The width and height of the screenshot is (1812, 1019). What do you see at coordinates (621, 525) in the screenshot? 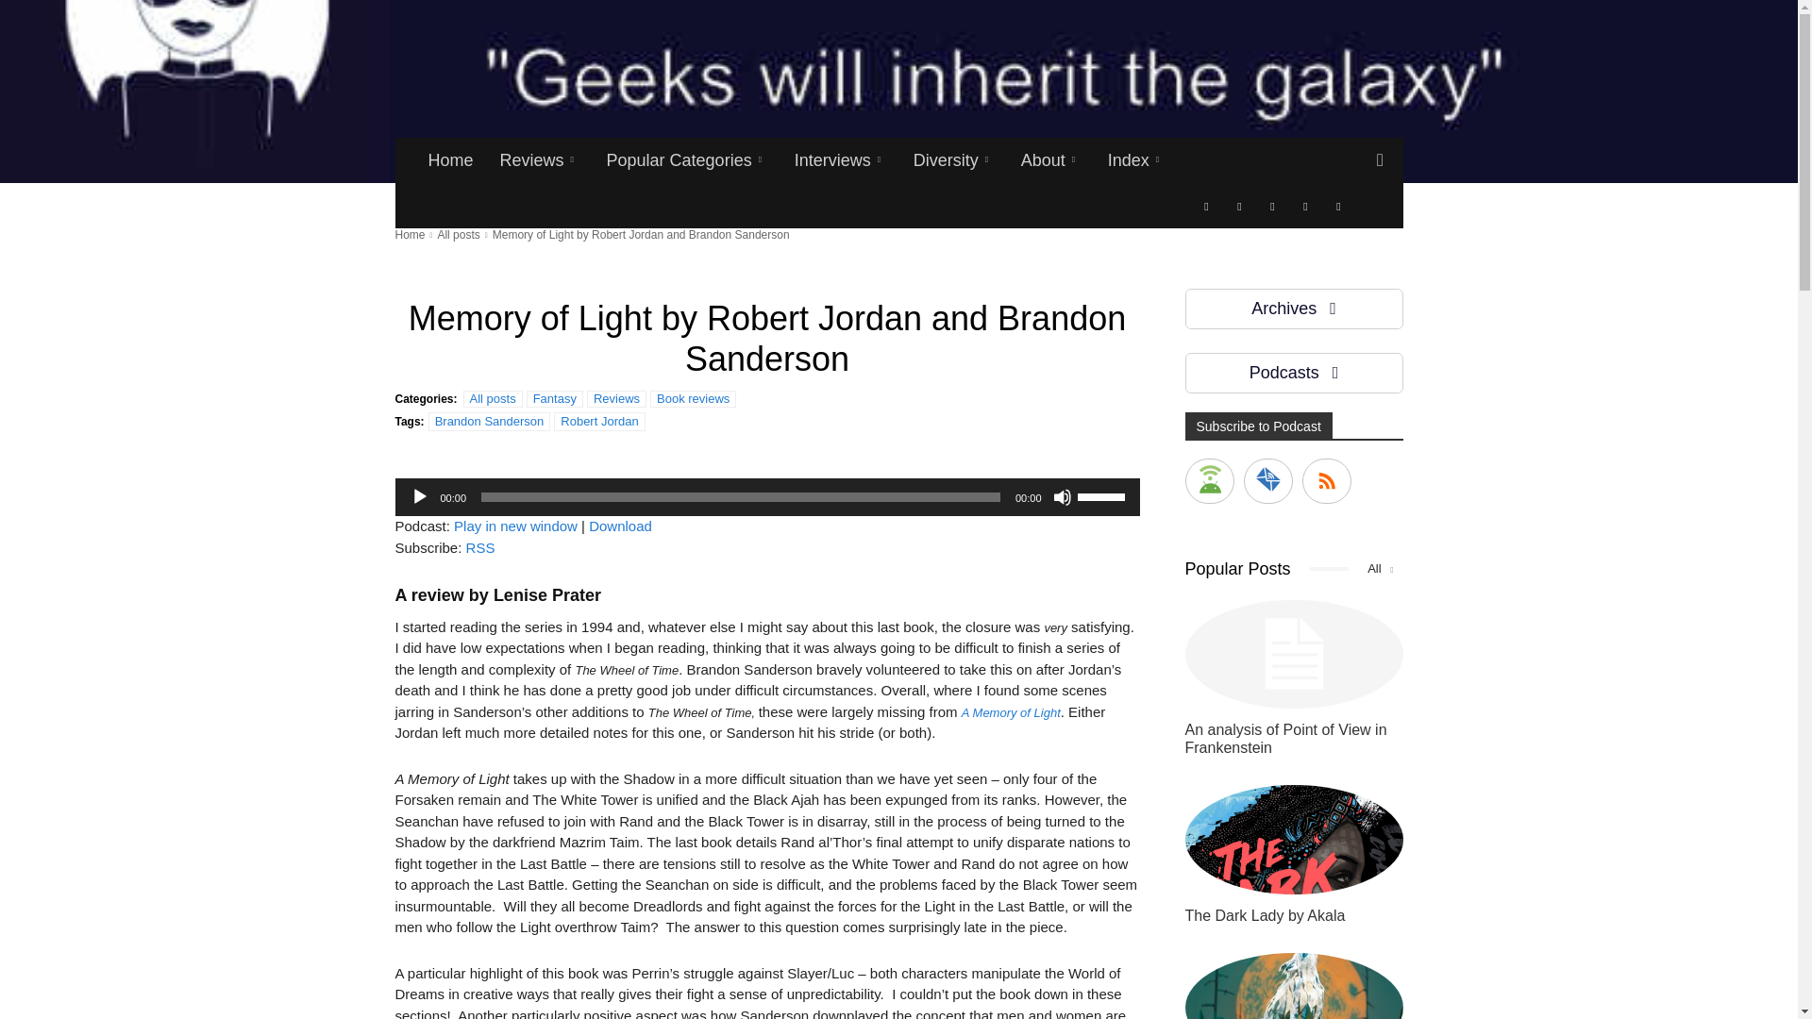
I see `Download` at bounding box center [621, 525].